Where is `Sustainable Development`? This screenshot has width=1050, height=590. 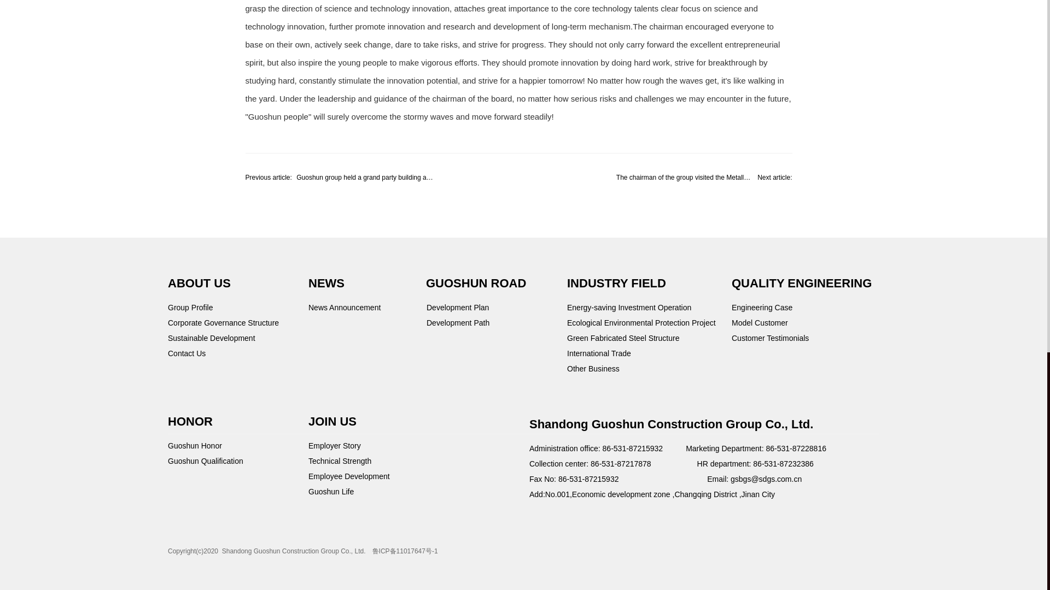 Sustainable Development is located at coordinates (211, 338).